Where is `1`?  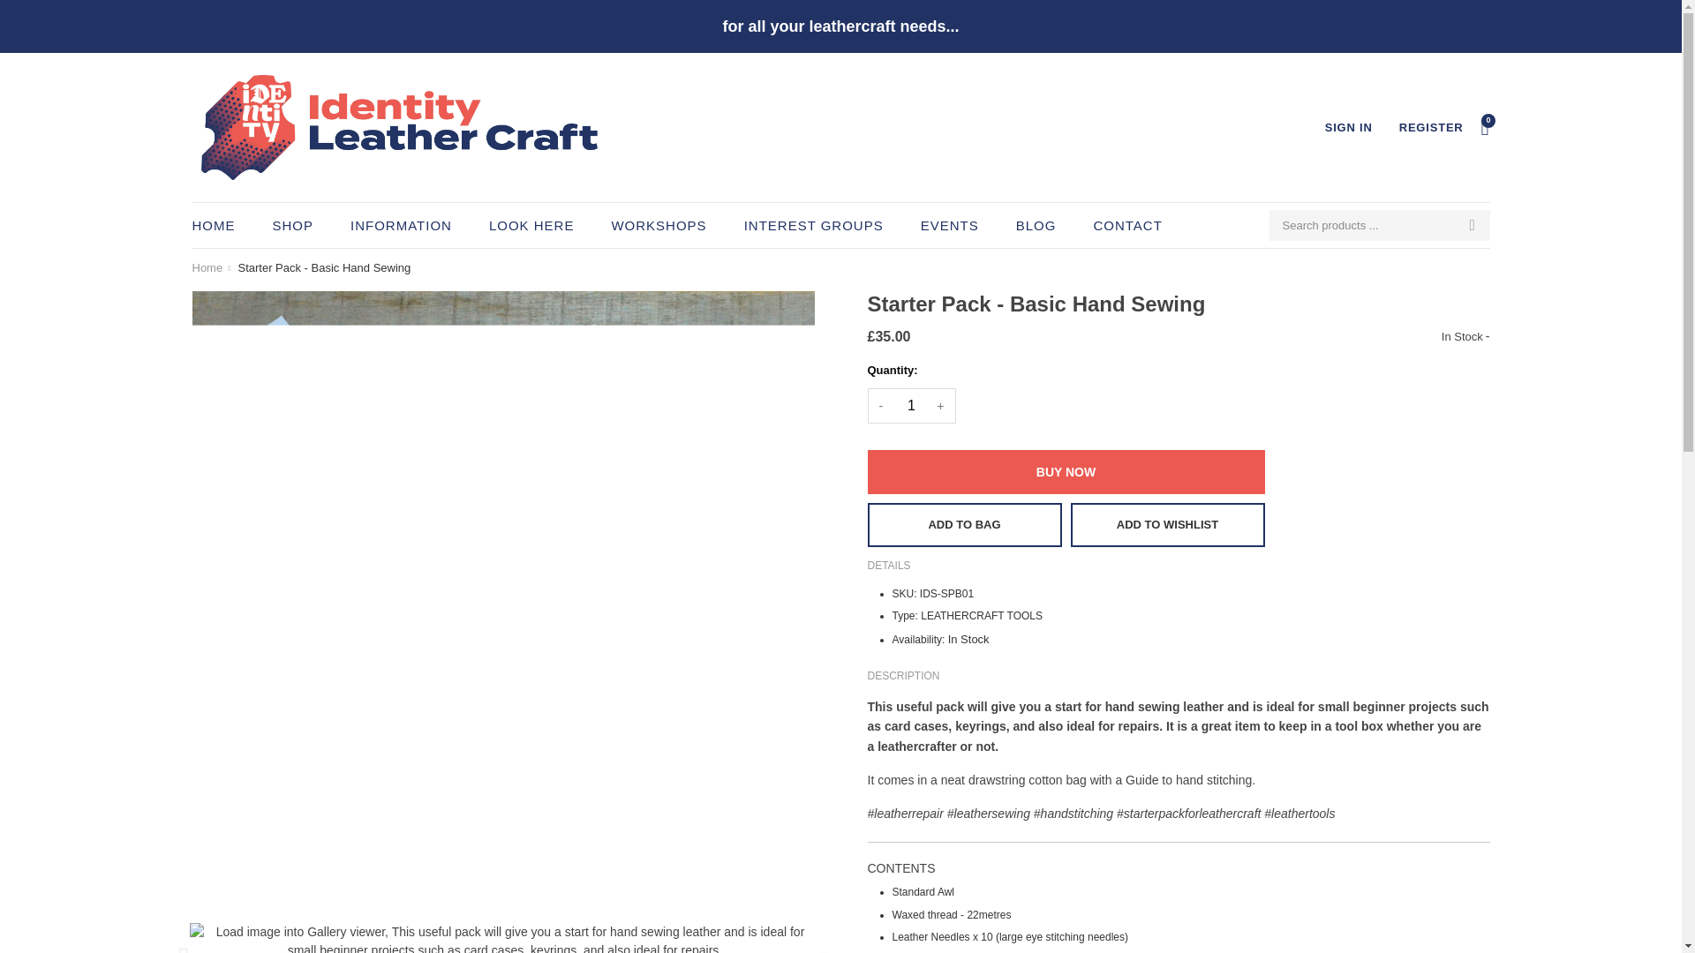
1 is located at coordinates (911, 405).